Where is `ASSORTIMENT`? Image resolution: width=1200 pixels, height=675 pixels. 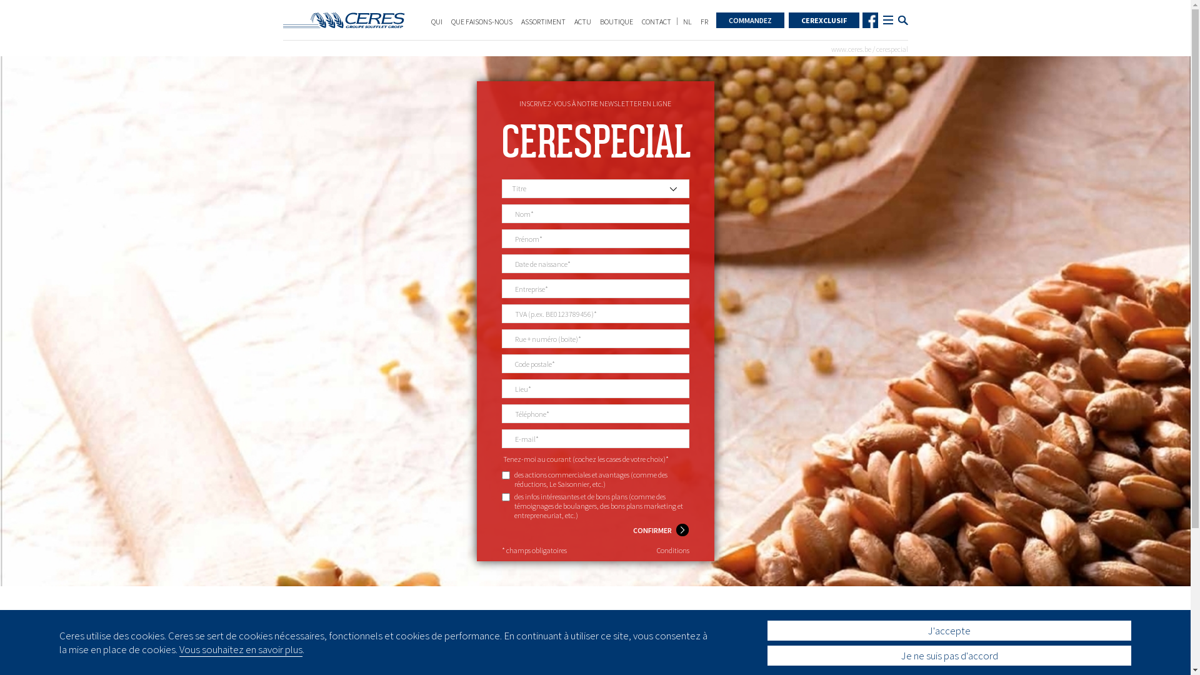 ASSORTIMENT is located at coordinates (544, 21).